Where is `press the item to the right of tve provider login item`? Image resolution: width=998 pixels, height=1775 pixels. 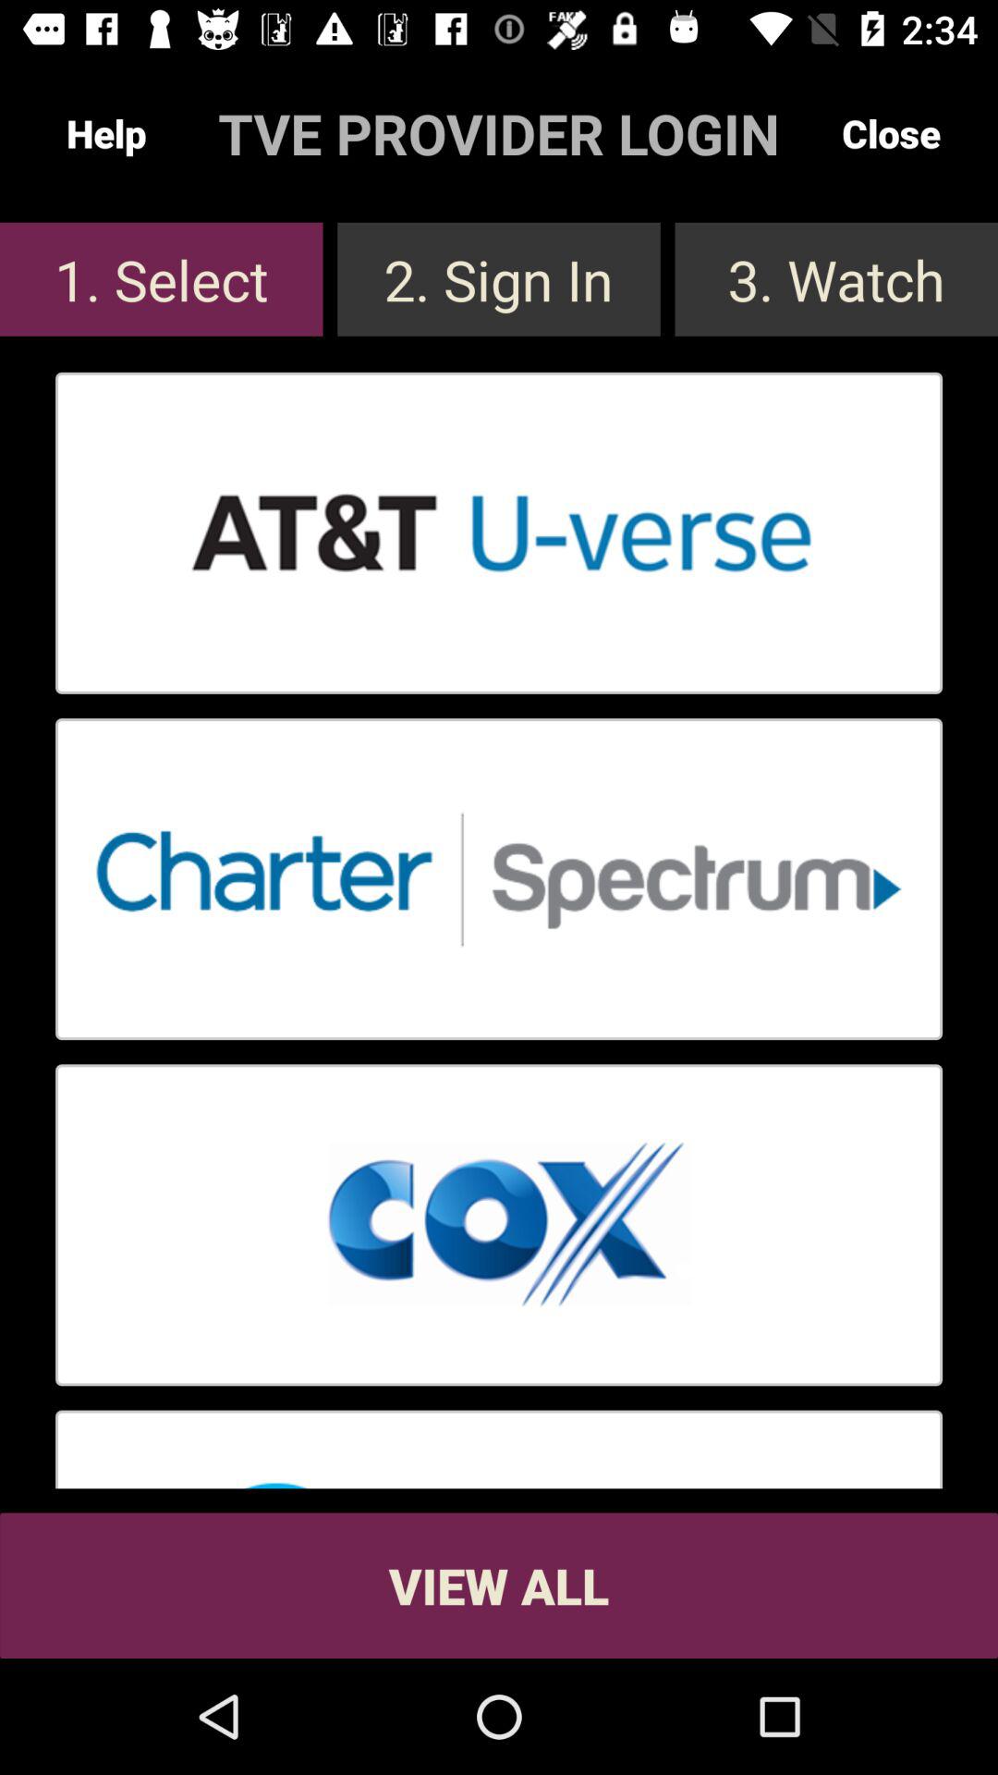 press the item to the right of tve provider login item is located at coordinates (891, 133).